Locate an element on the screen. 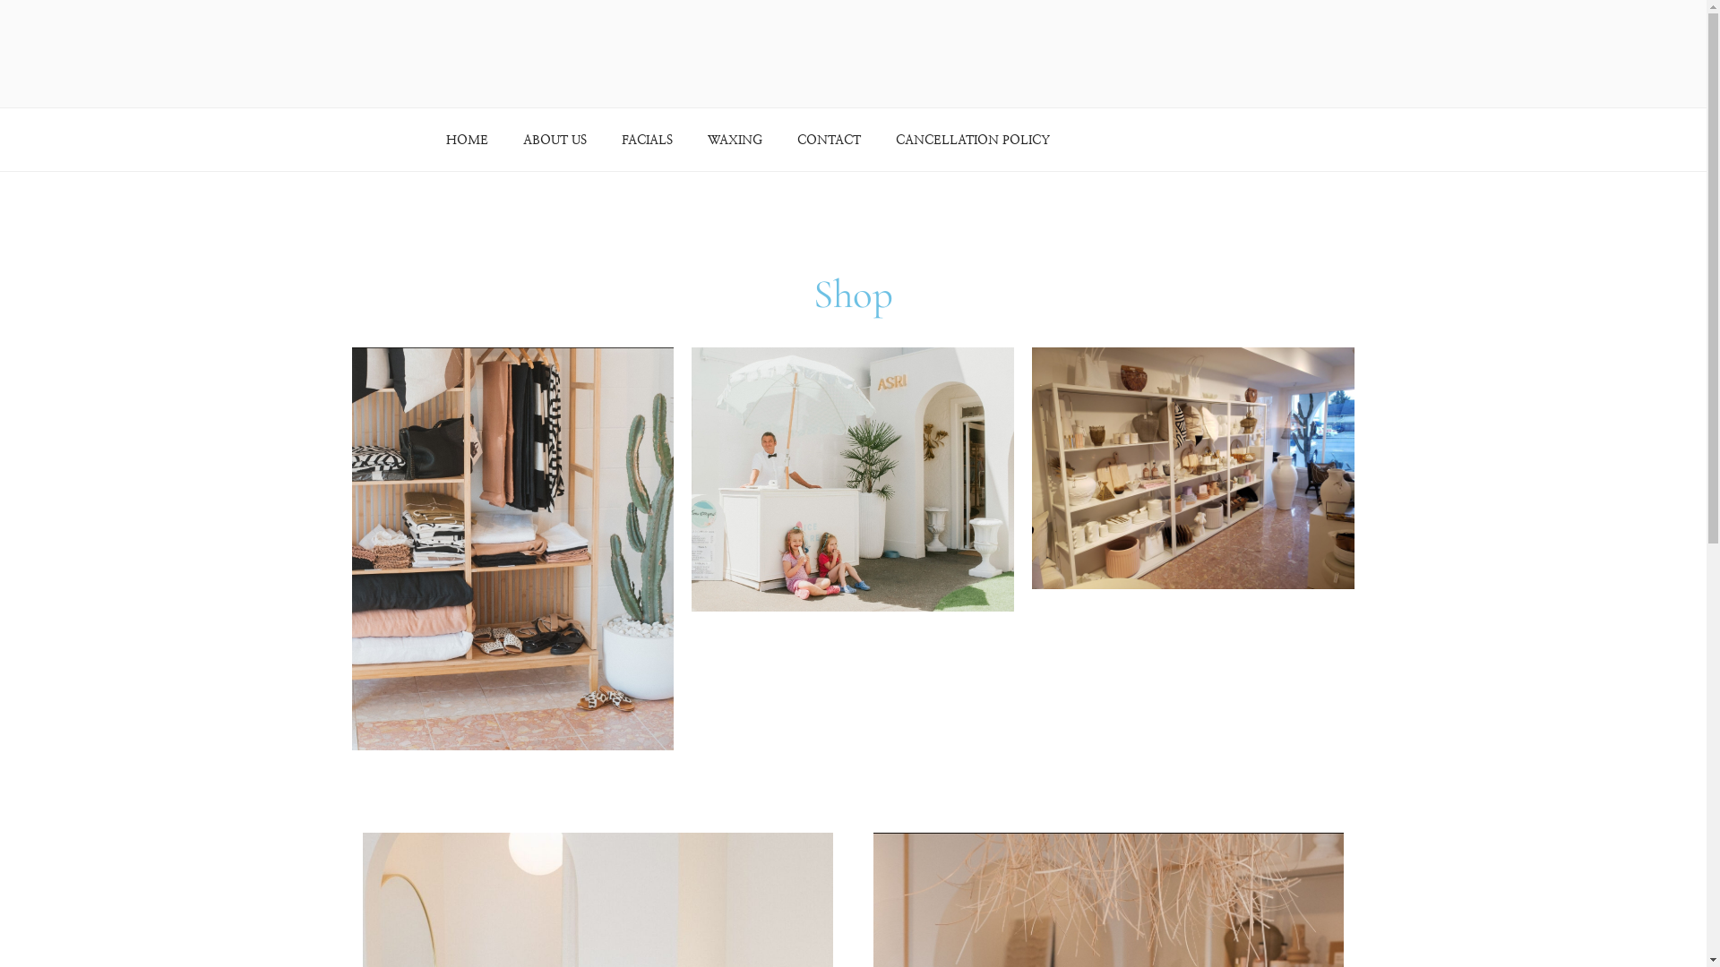 The image size is (1720, 967). WAXING is located at coordinates (735, 140).